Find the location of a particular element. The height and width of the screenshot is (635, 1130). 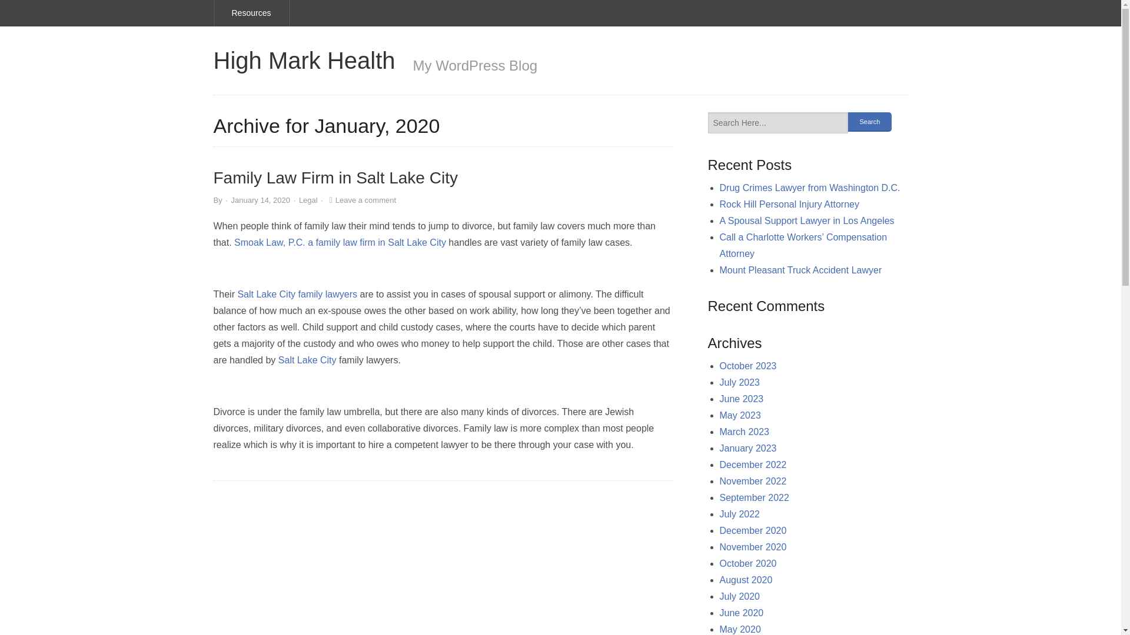

July 2023 is located at coordinates (740, 382).